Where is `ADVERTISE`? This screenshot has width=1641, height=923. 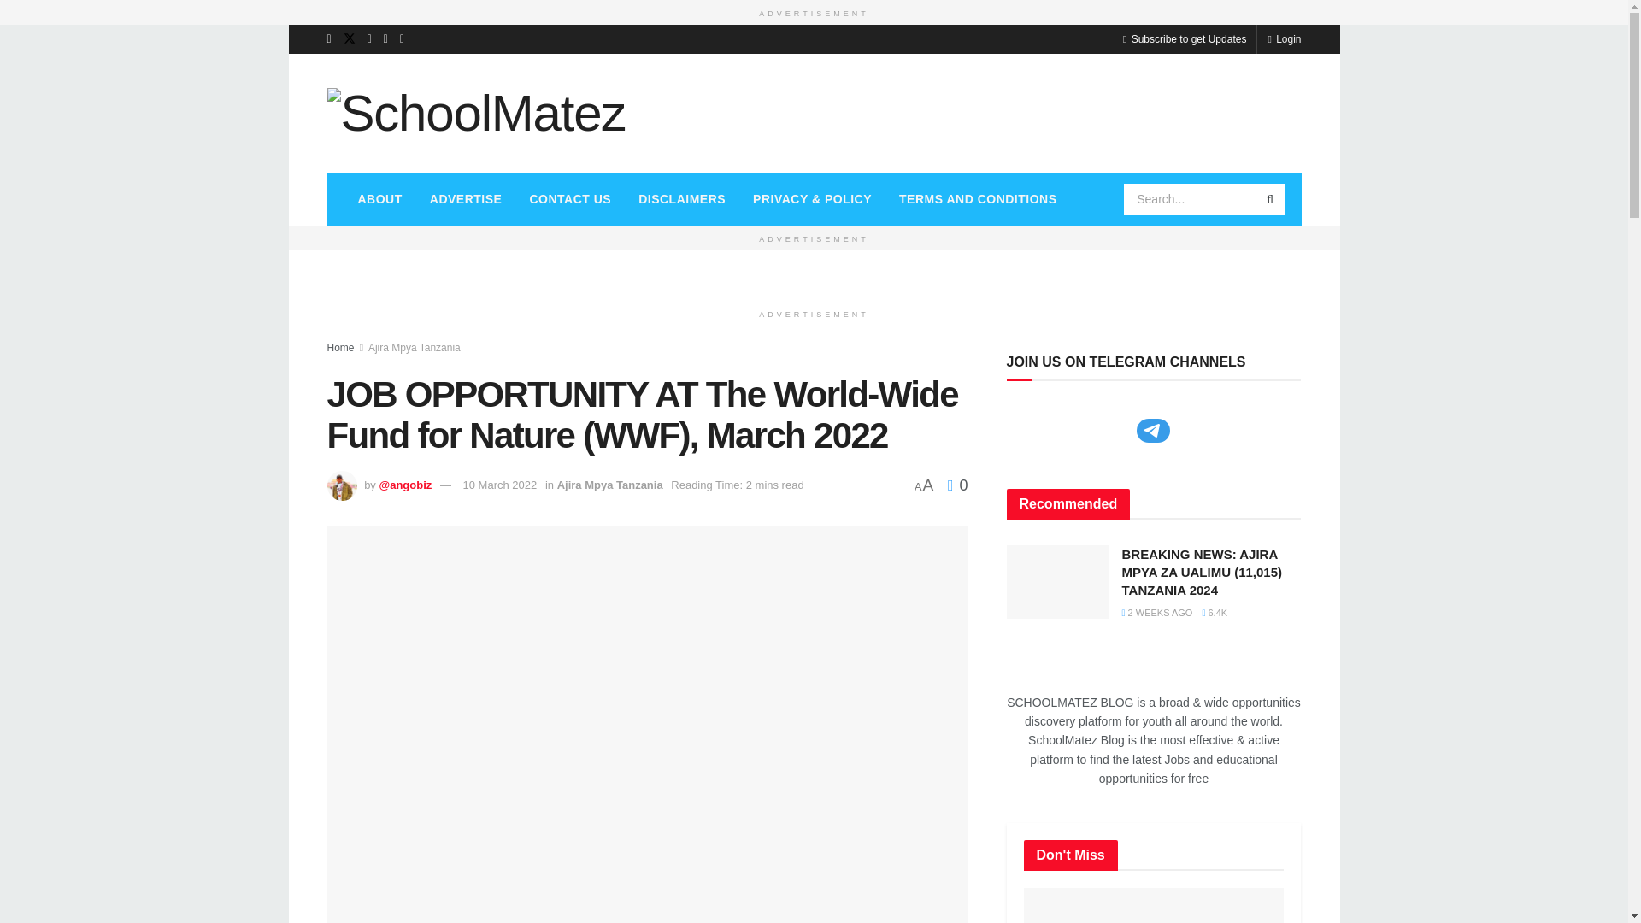
ADVERTISE is located at coordinates (467, 198).